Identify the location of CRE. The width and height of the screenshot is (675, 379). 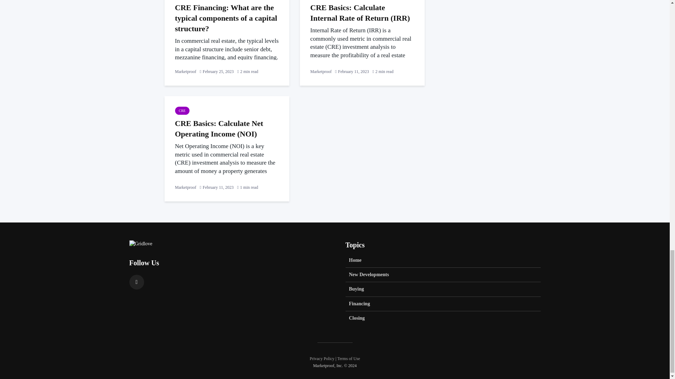
(182, 111).